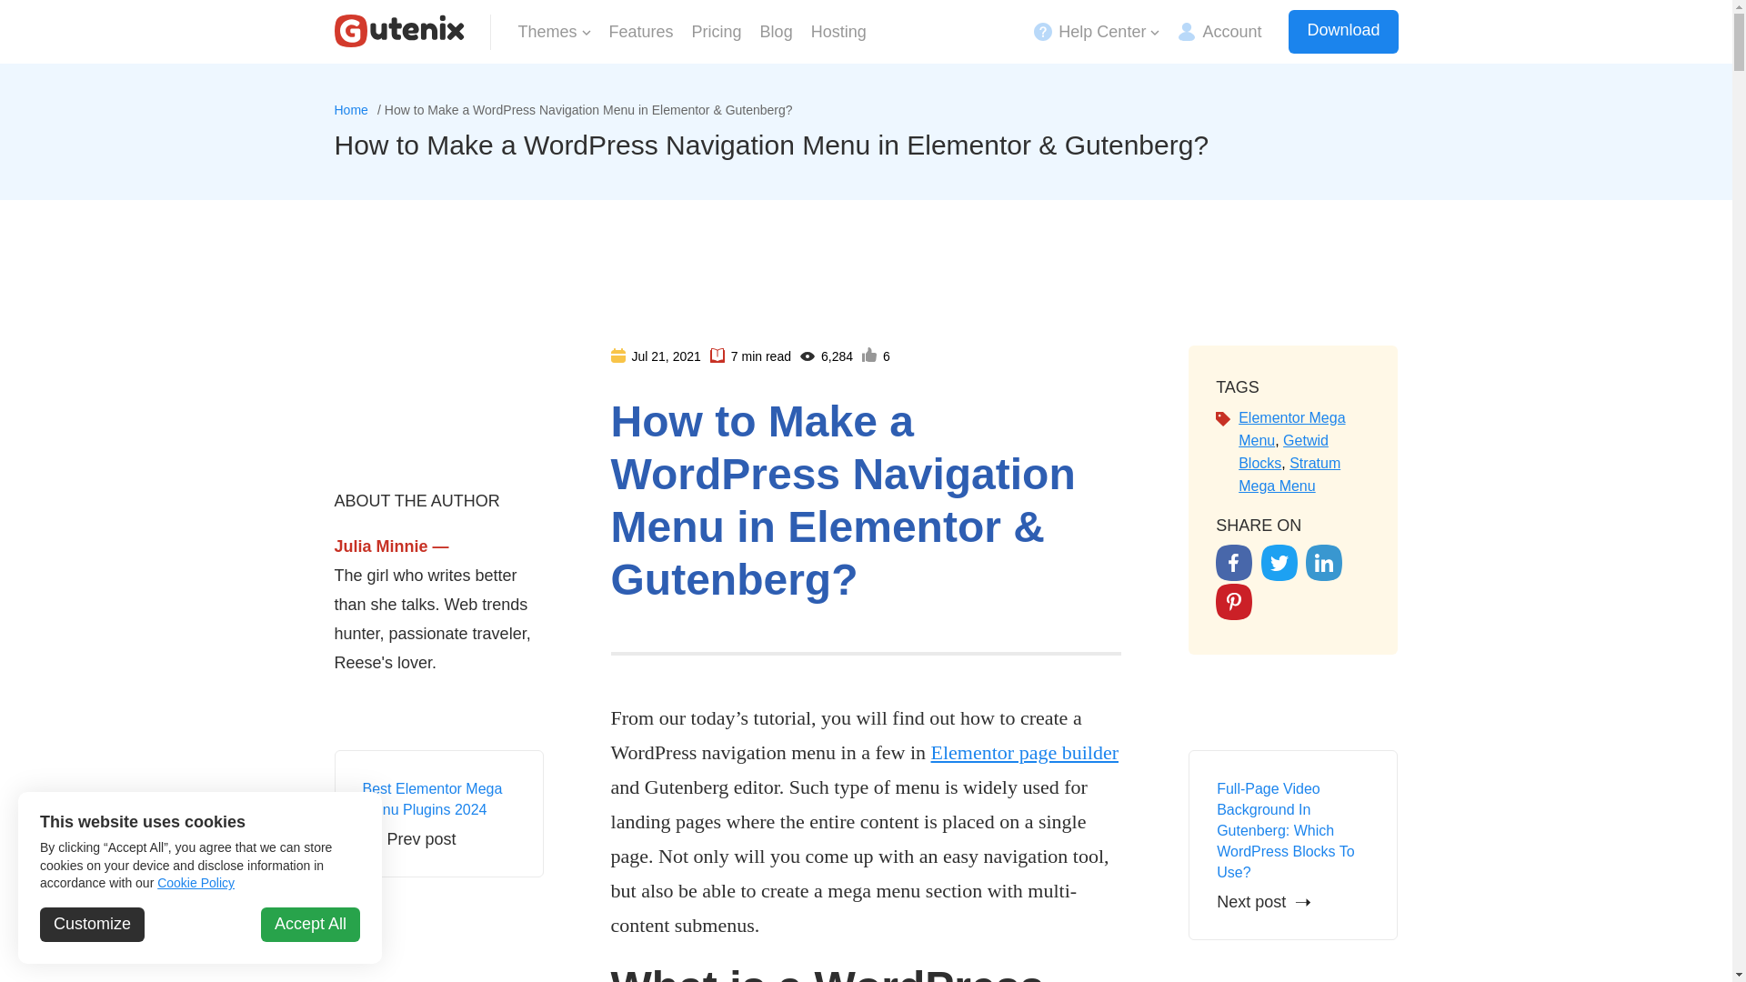 This screenshot has width=1746, height=982. I want to click on Blog, so click(776, 31).